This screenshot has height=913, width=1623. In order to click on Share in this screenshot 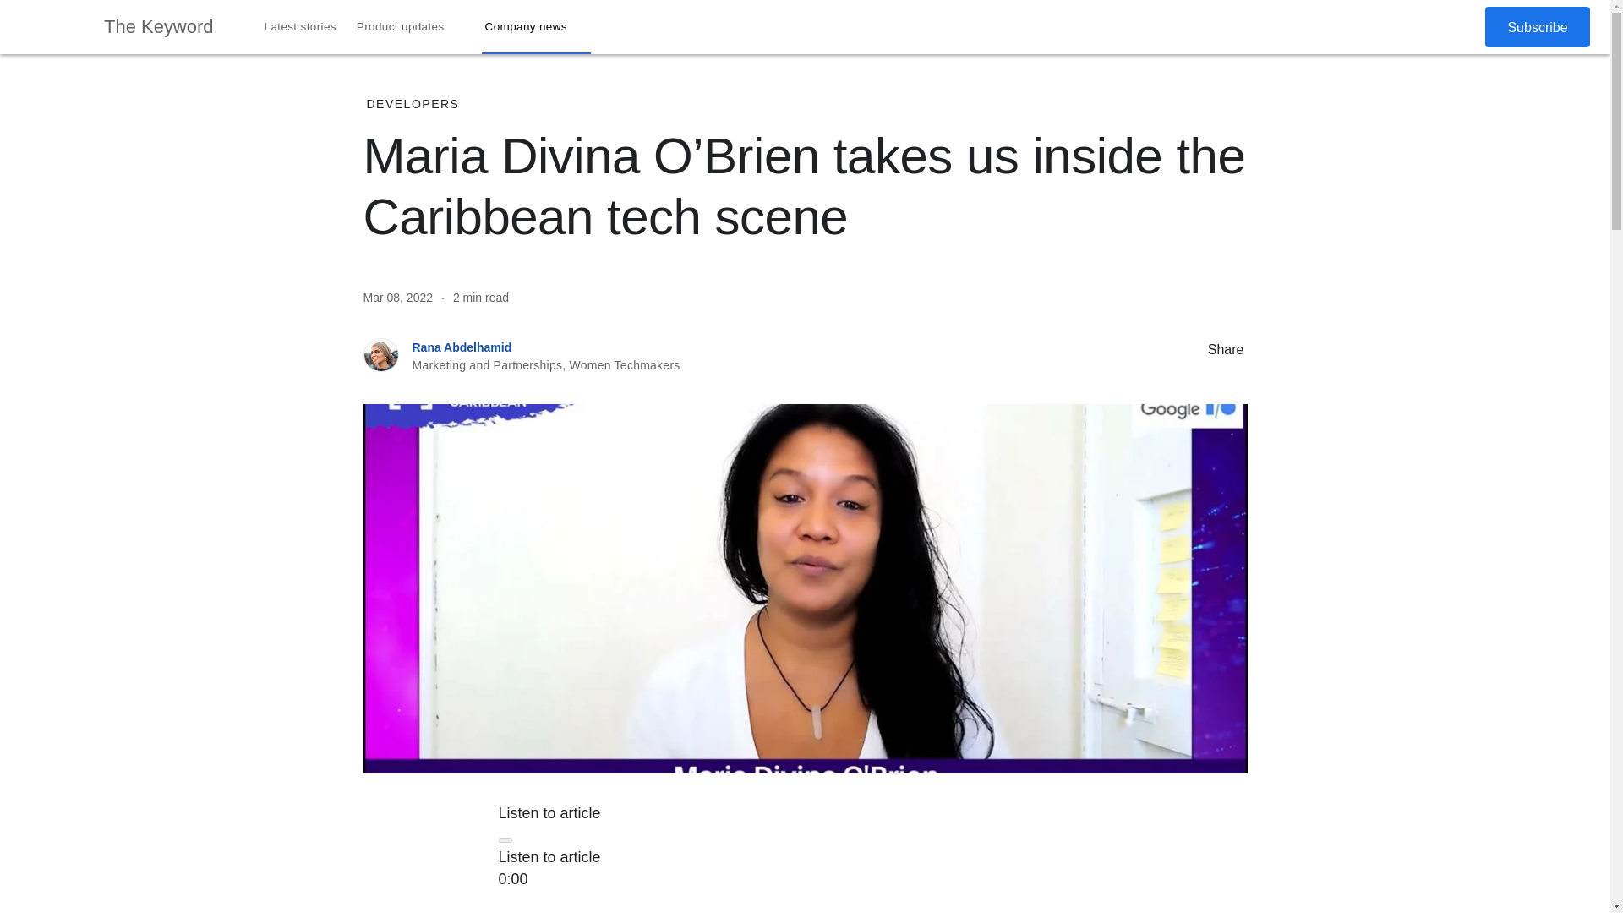, I will do `click(1190, 348)`.